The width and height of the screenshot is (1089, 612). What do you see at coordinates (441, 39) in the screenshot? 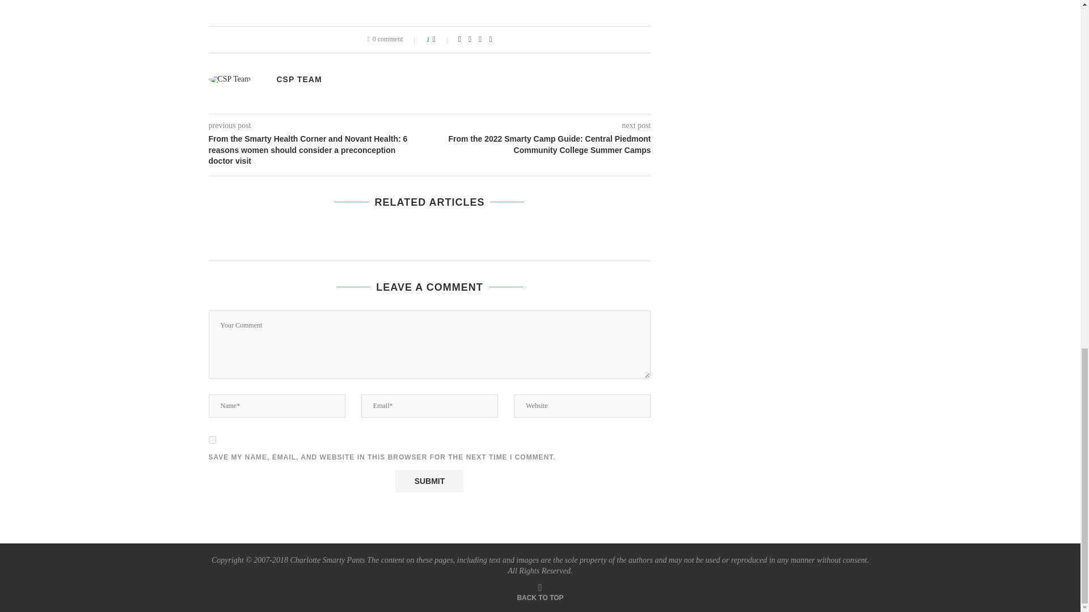
I see `Like` at bounding box center [441, 39].